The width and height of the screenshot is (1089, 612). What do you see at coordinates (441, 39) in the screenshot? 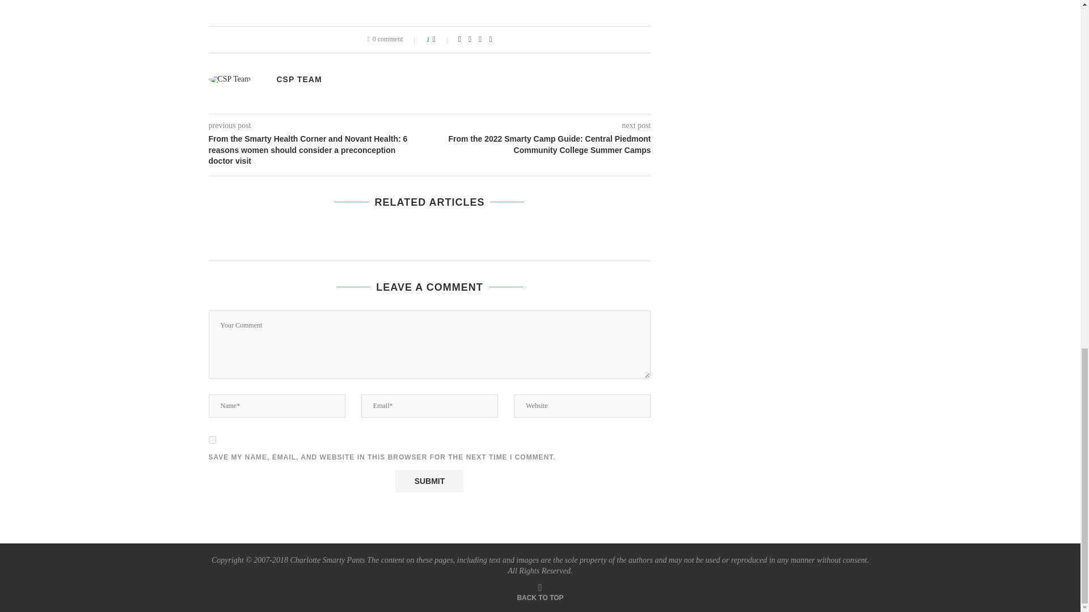
I see `Like` at bounding box center [441, 39].